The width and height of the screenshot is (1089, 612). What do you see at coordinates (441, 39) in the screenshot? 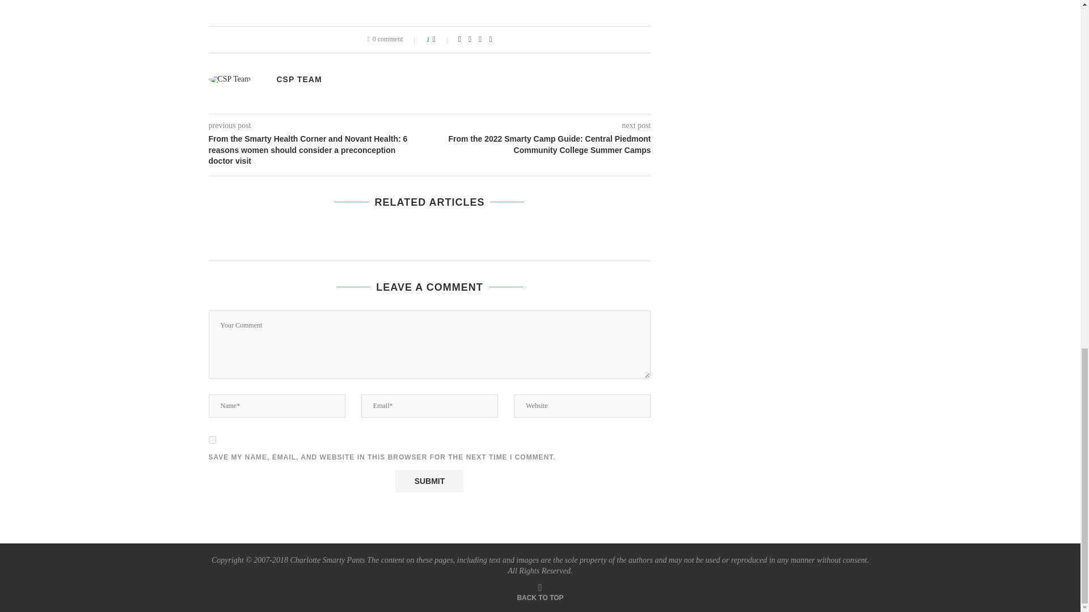
I see `Like` at bounding box center [441, 39].